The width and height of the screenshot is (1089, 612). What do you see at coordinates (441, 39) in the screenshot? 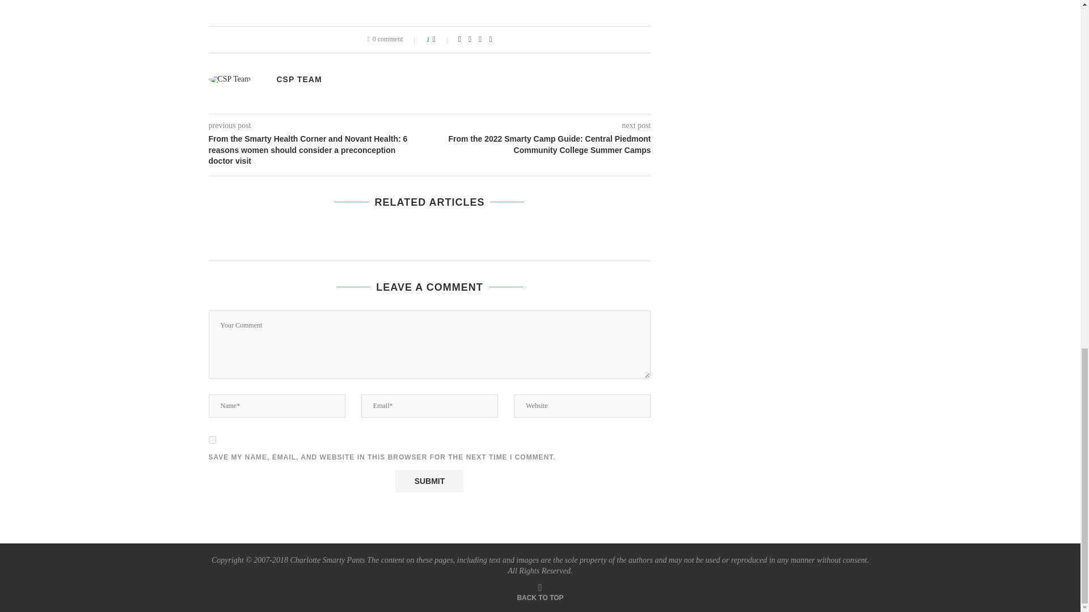
I see `Like` at bounding box center [441, 39].